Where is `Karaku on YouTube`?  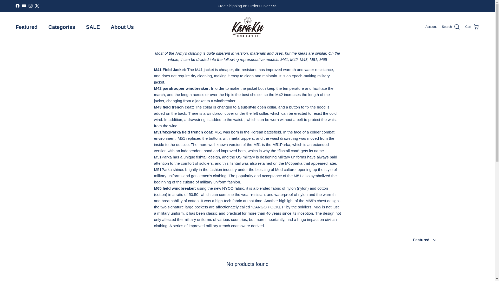
Karaku on YouTube is located at coordinates (24, 6).